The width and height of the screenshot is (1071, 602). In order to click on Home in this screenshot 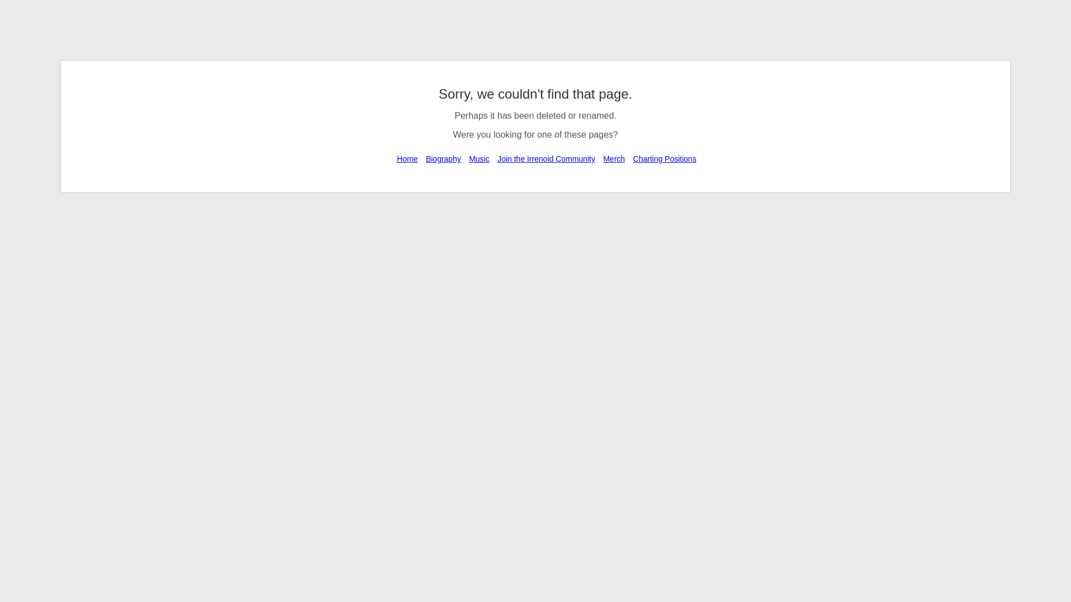, I will do `click(407, 158)`.